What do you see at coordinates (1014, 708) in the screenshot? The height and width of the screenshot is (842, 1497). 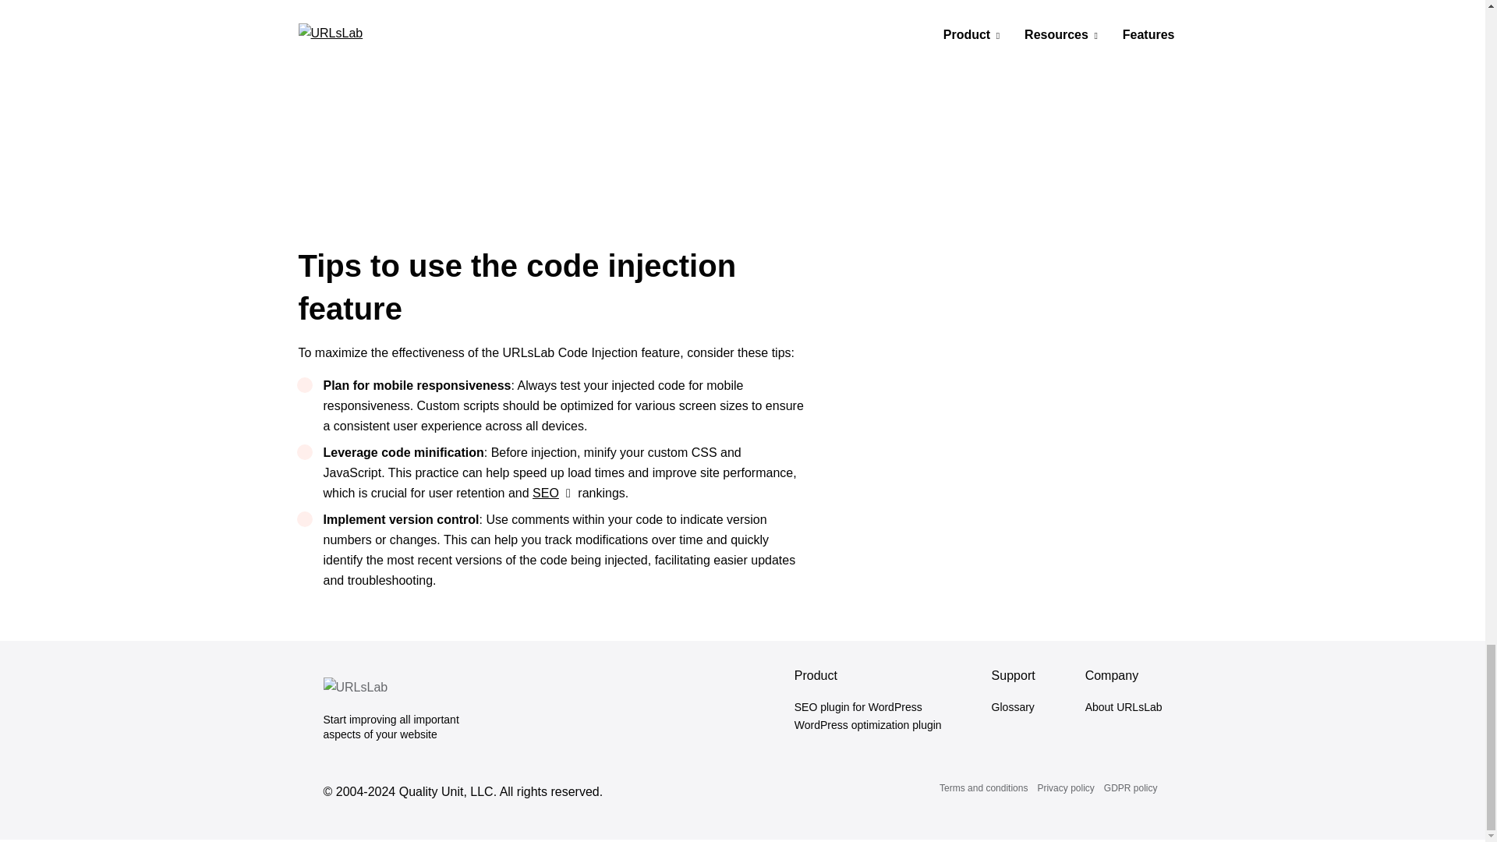 I see `Glossary` at bounding box center [1014, 708].